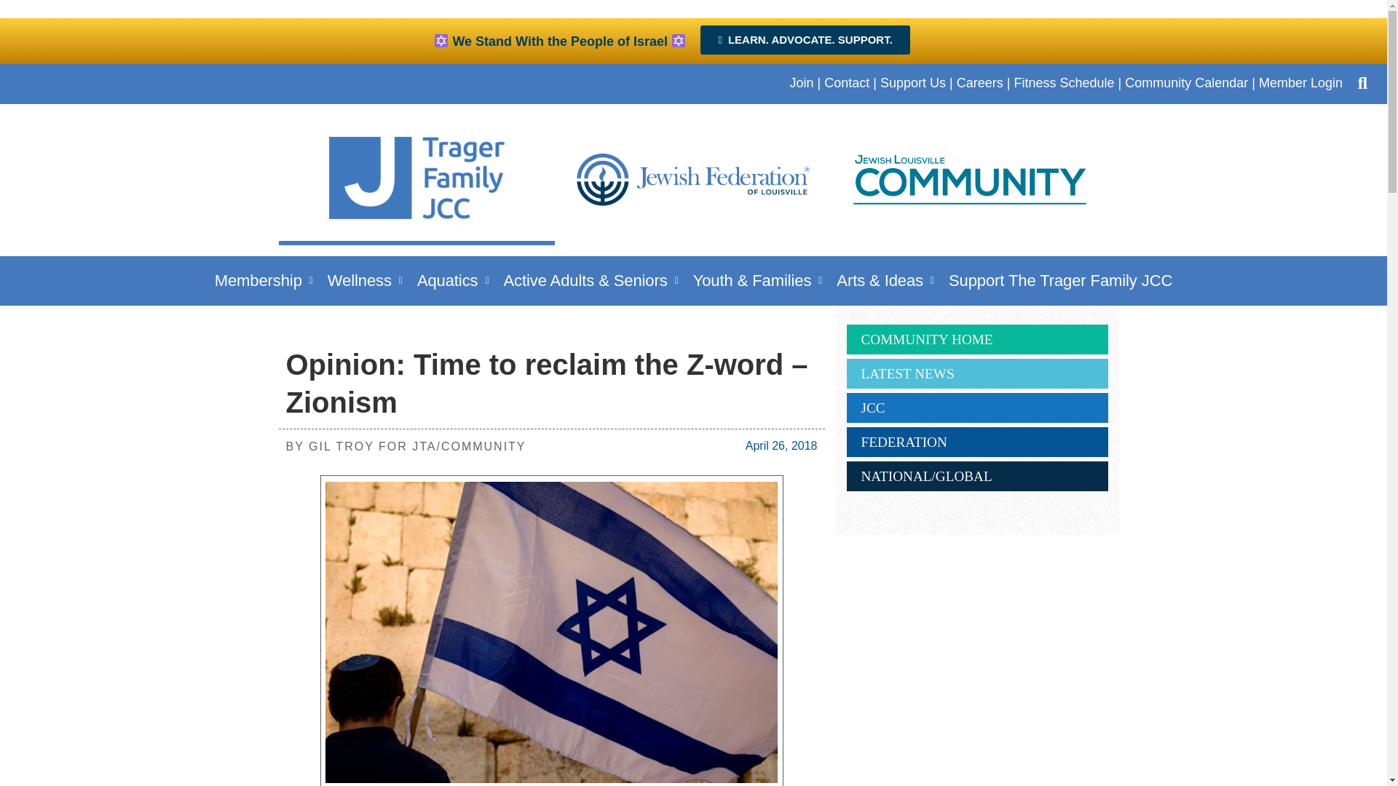 The image size is (1398, 786). I want to click on Fitness Schedule, so click(1064, 83).